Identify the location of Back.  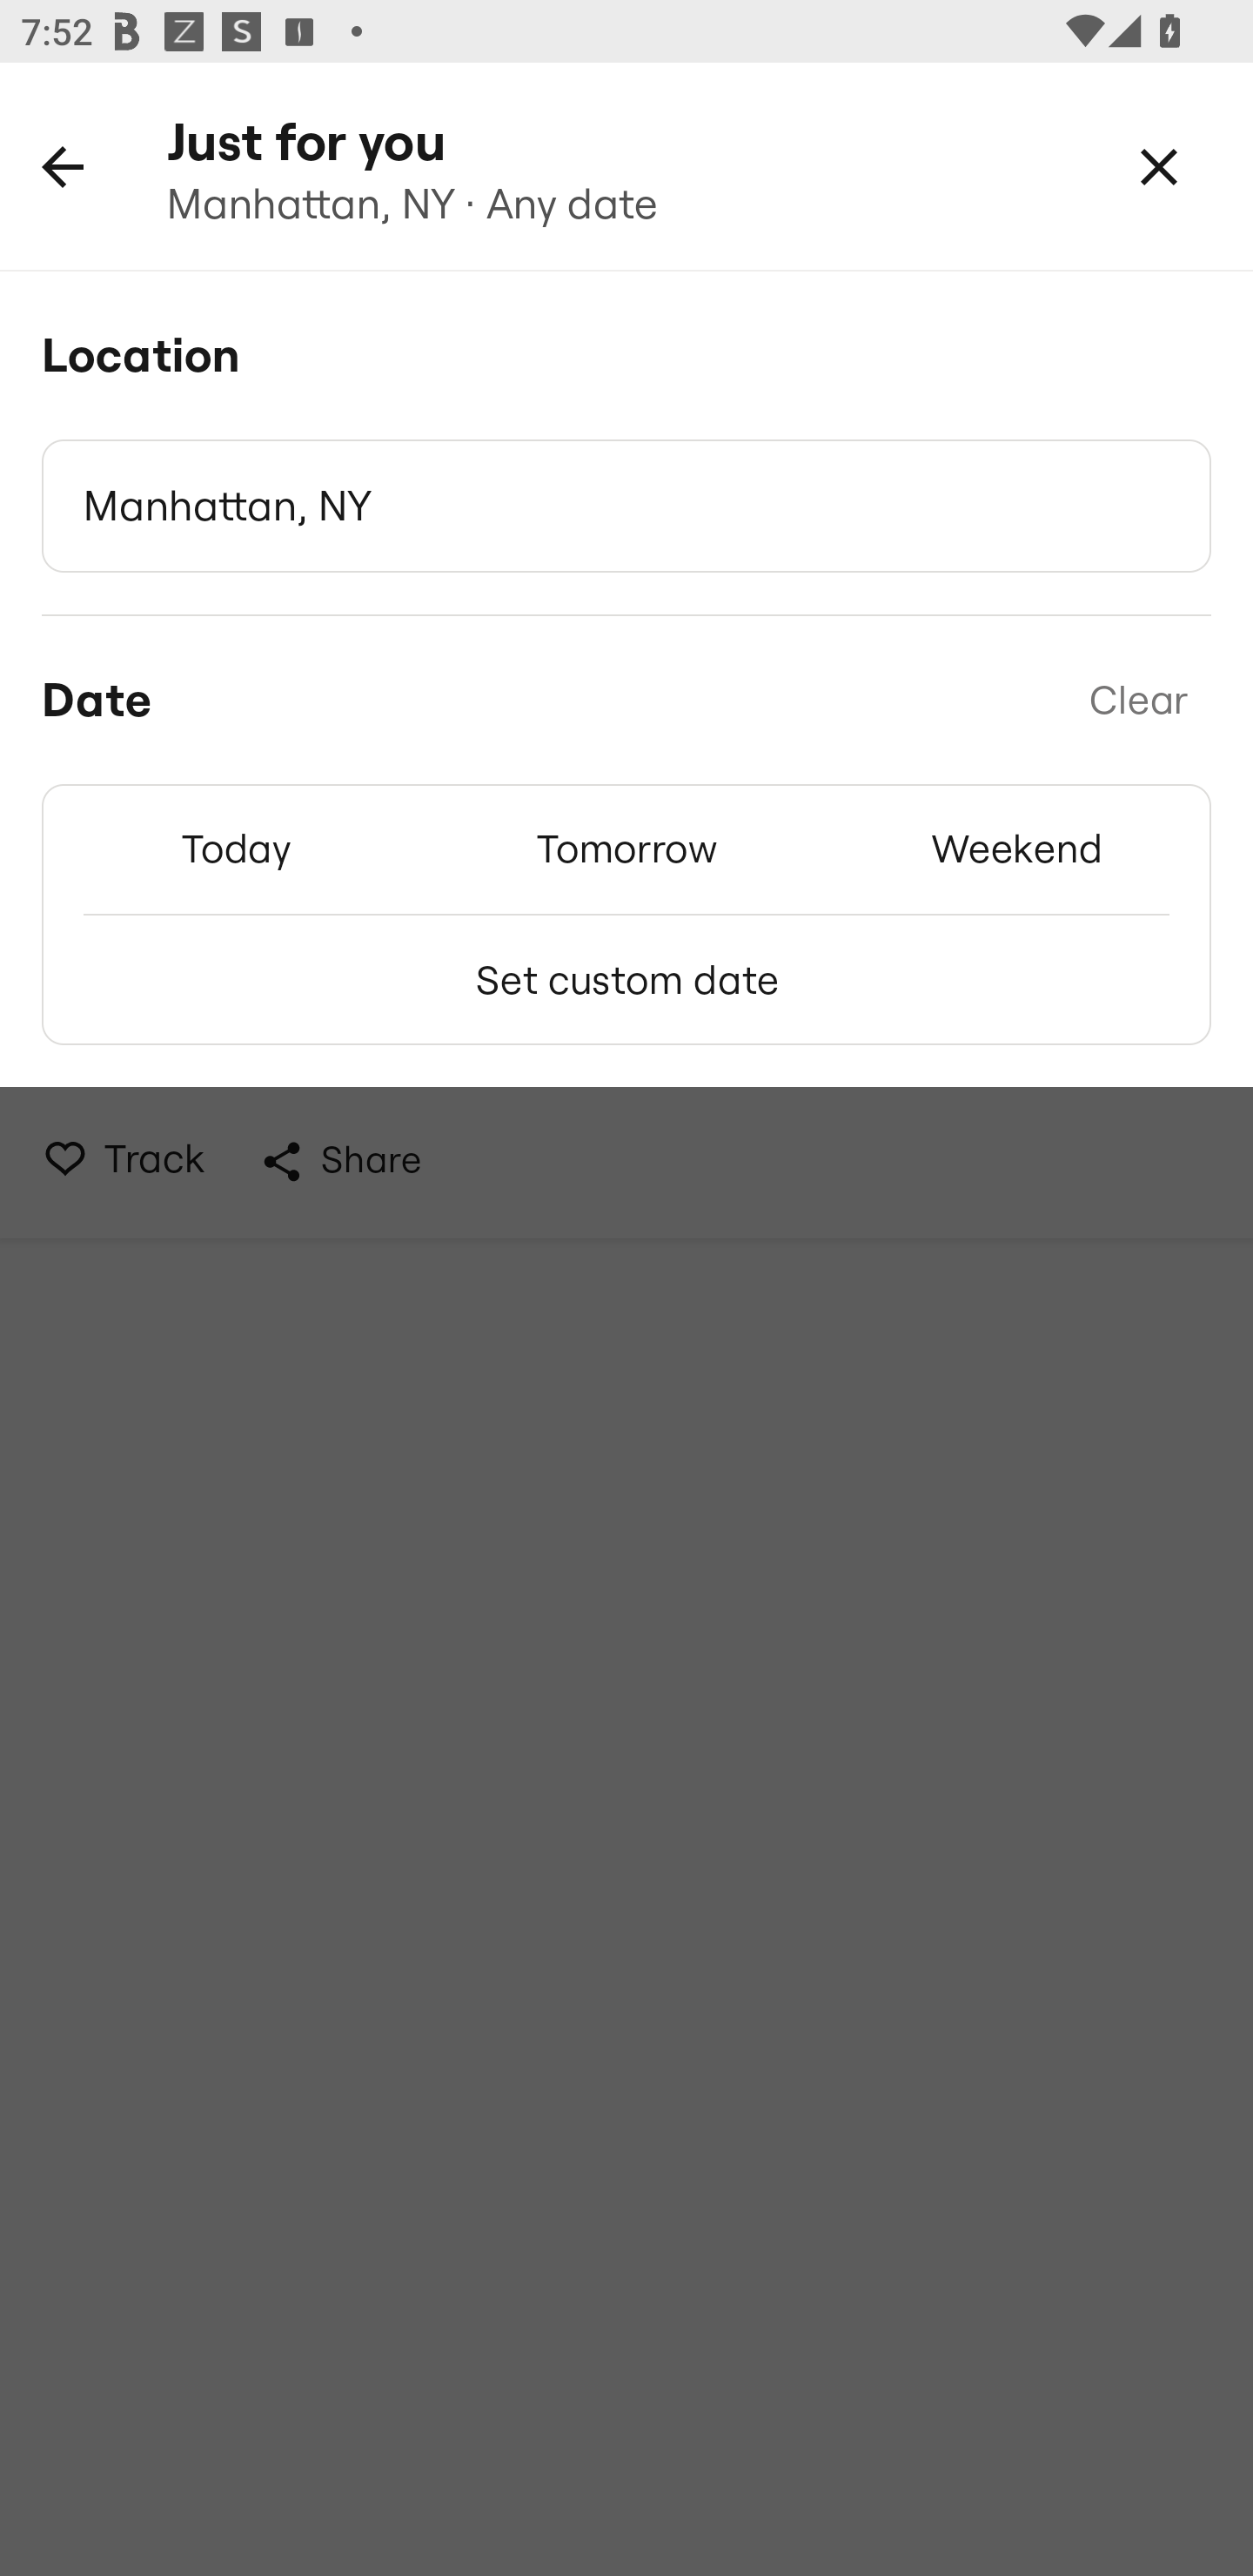
(63, 165).